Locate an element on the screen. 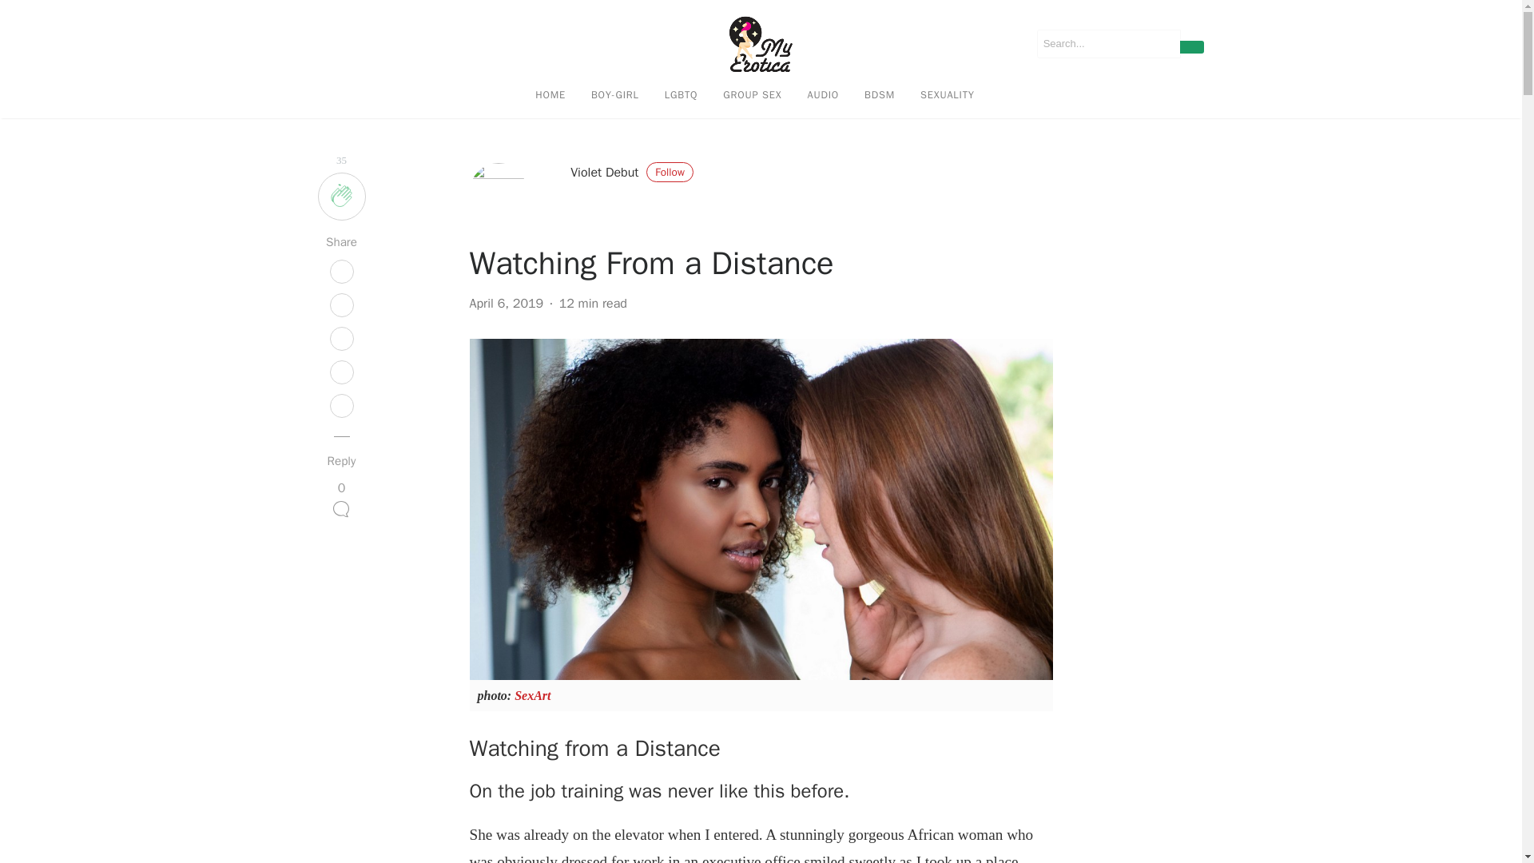  Violet Debut Follow is located at coordinates (631, 173).